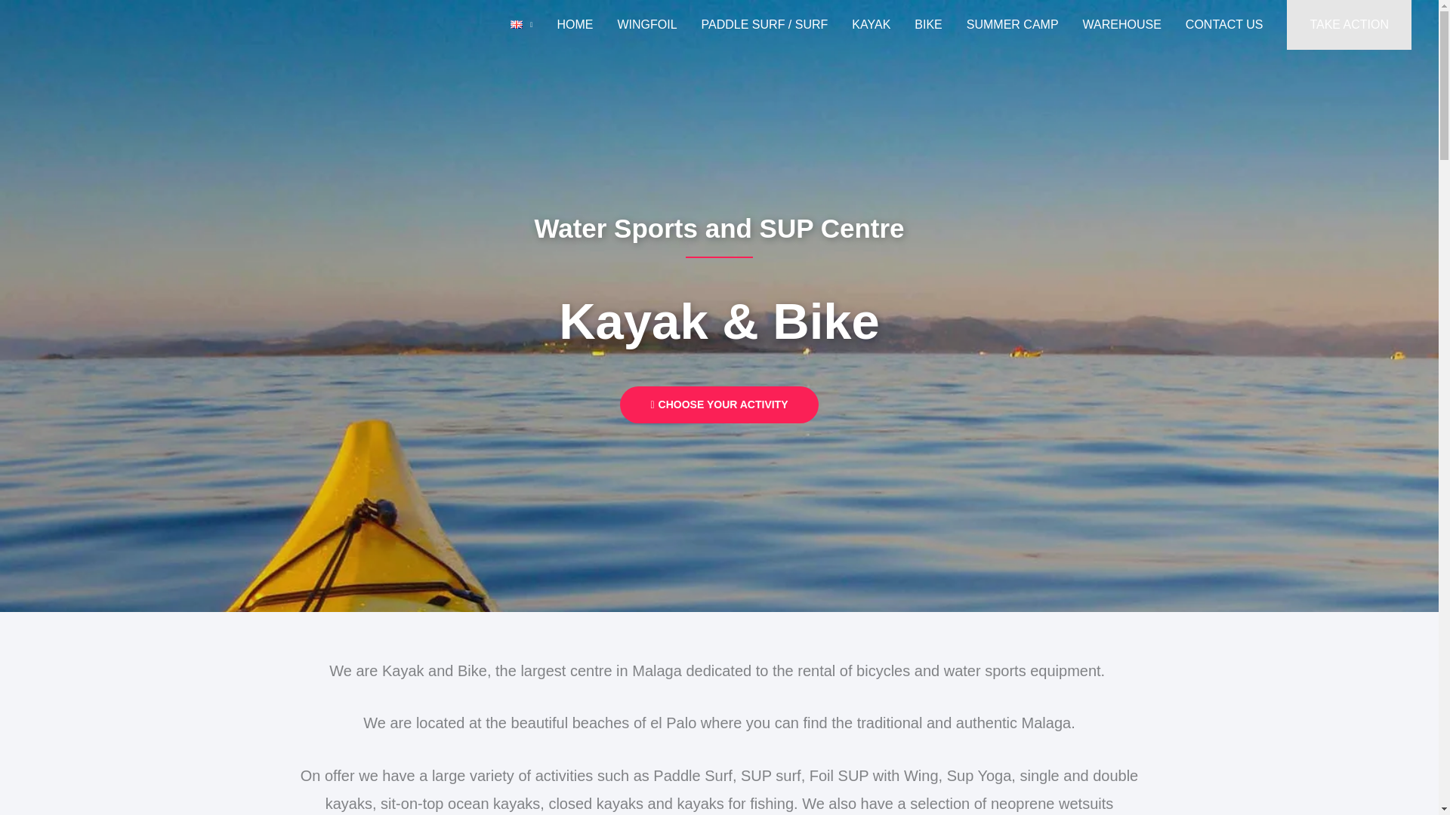 The height and width of the screenshot is (815, 1450). Describe the element at coordinates (1349, 24) in the screenshot. I see `TAKE ACTION` at that location.